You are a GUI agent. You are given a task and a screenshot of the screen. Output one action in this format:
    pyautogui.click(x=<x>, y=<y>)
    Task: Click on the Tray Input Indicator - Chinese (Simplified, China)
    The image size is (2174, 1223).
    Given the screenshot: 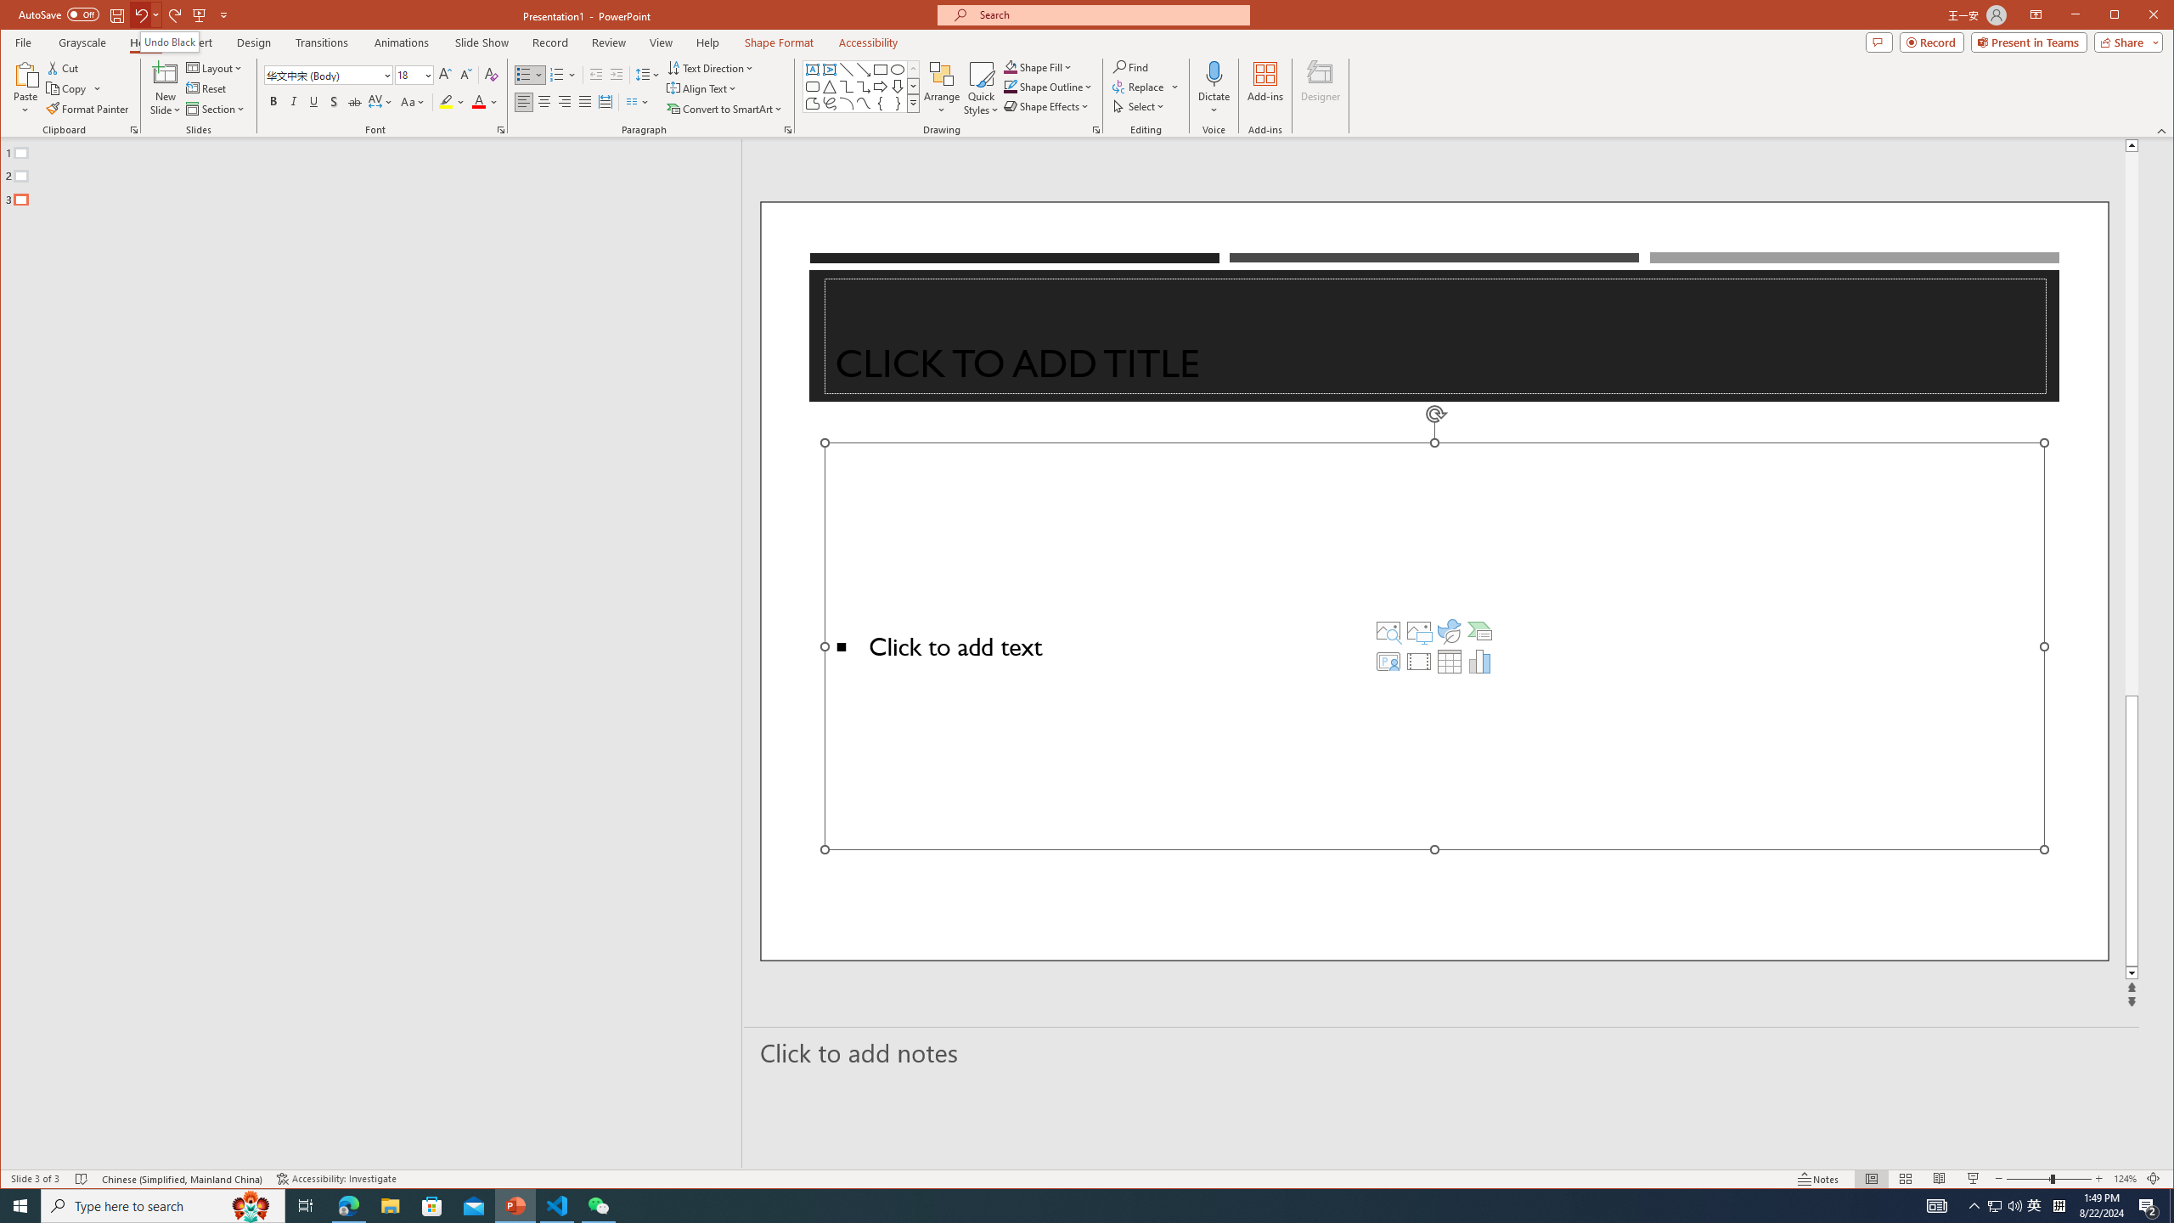 What is the action you would take?
    pyautogui.click(x=2059, y=1206)
    